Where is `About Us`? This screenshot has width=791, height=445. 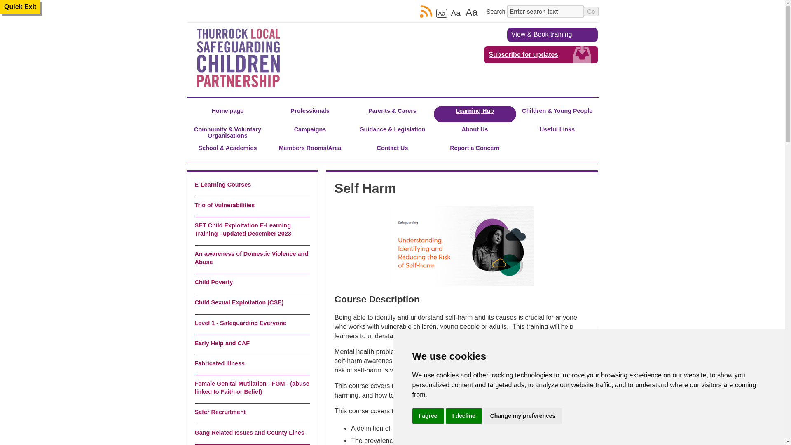
About Us is located at coordinates (475, 133).